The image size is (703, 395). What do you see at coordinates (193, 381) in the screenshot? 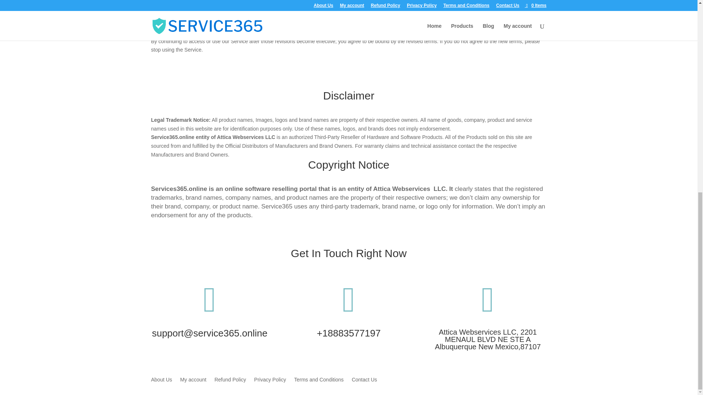
I see `My account` at bounding box center [193, 381].